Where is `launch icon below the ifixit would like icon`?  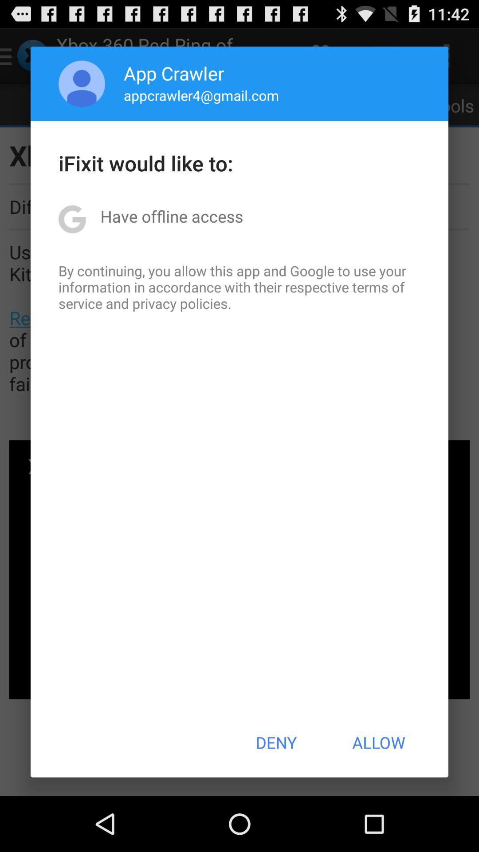 launch icon below the ifixit would like icon is located at coordinates (172, 216).